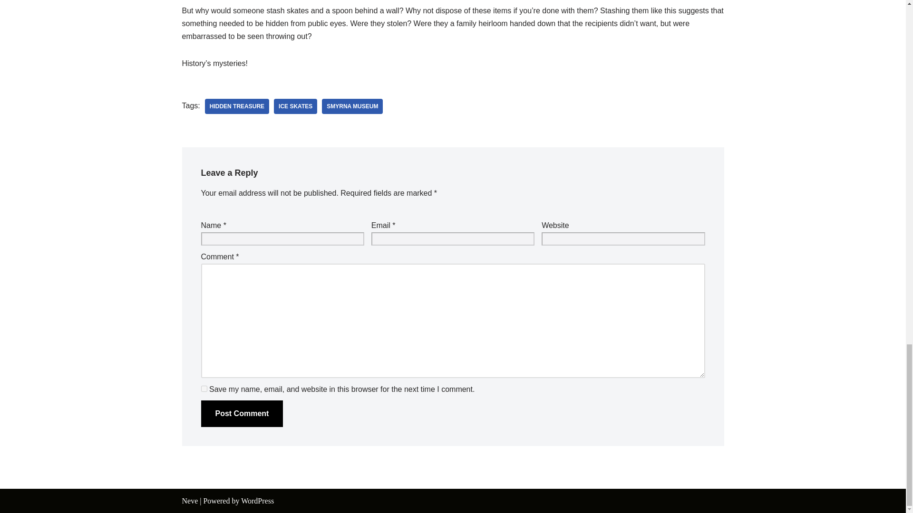  What do you see at coordinates (295, 106) in the screenshot?
I see `ice skates` at bounding box center [295, 106].